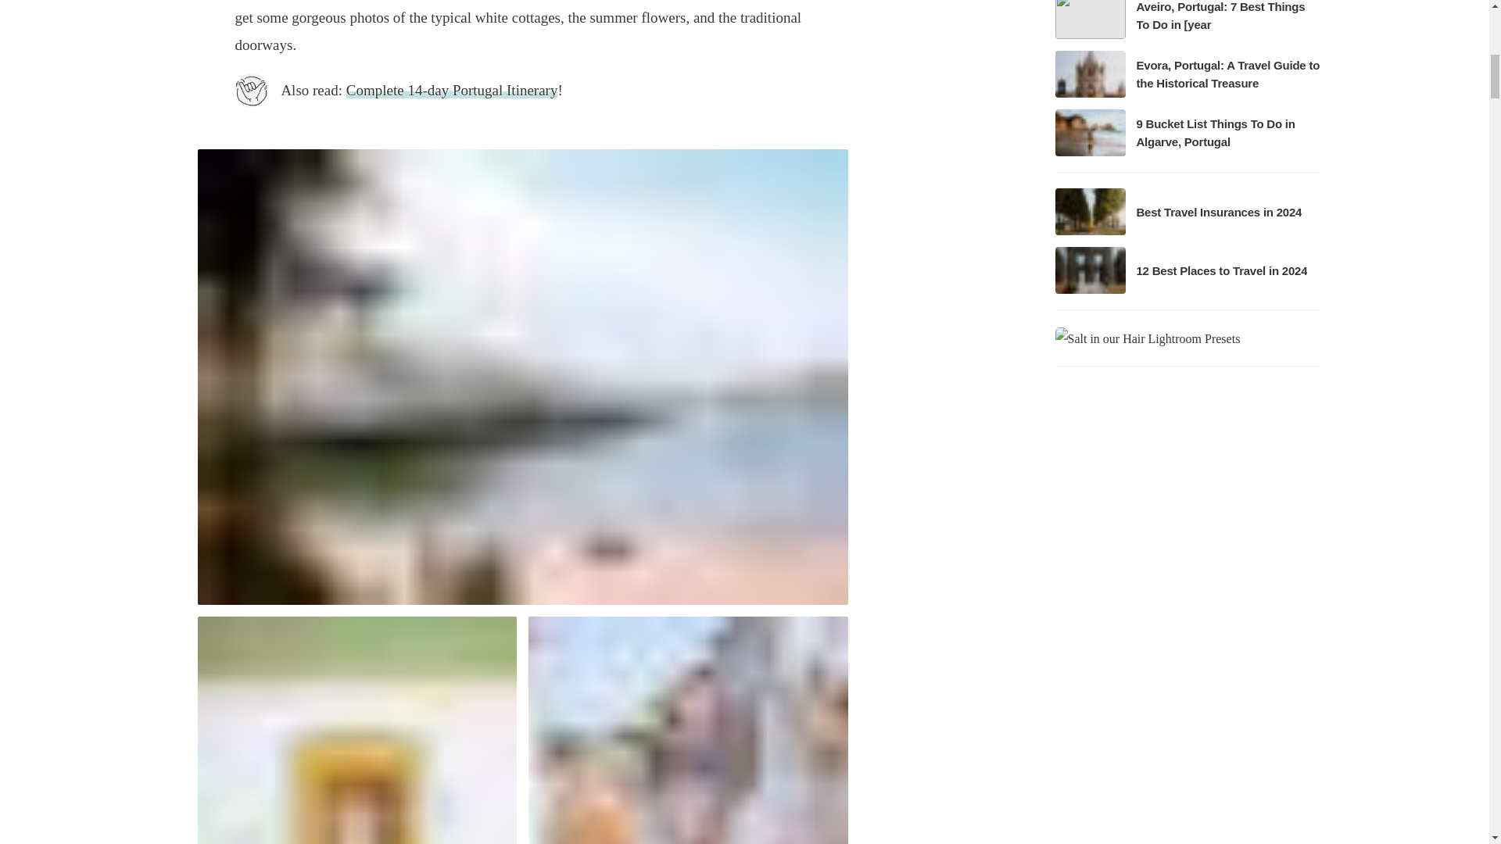 The image size is (1501, 844). What do you see at coordinates (1187, 73) in the screenshot?
I see `Evora, Portugal: A Travel Guide to the Historical Treasure` at bounding box center [1187, 73].